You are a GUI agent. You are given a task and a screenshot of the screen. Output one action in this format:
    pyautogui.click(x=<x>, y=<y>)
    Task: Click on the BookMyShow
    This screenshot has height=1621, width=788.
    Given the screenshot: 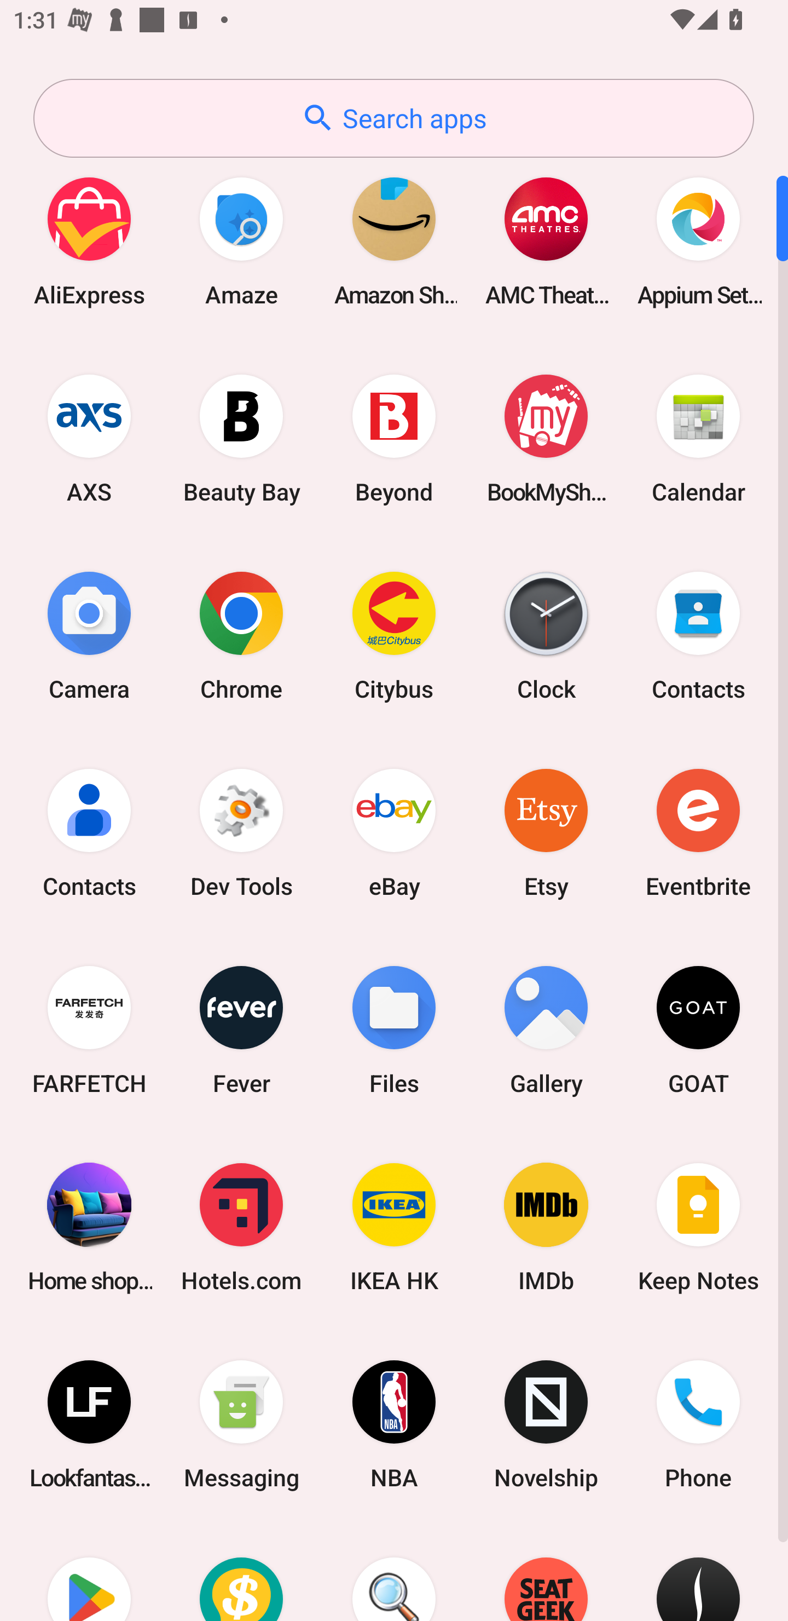 What is the action you would take?
    pyautogui.click(x=546, y=438)
    